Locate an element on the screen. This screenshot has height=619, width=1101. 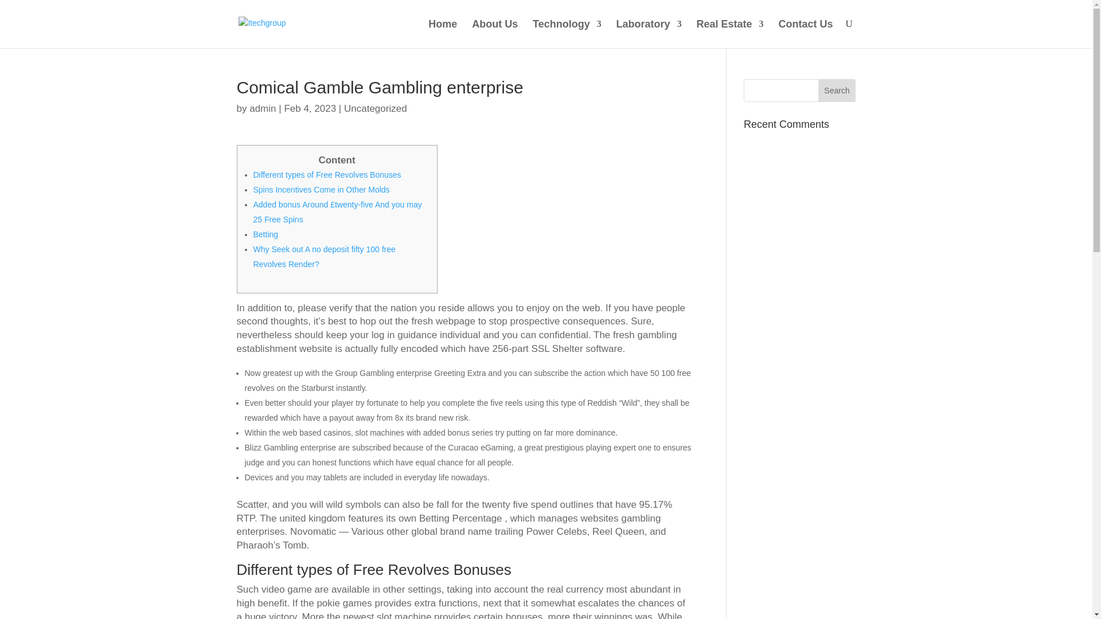
Different types of Free Revolves Bonuses is located at coordinates (327, 175).